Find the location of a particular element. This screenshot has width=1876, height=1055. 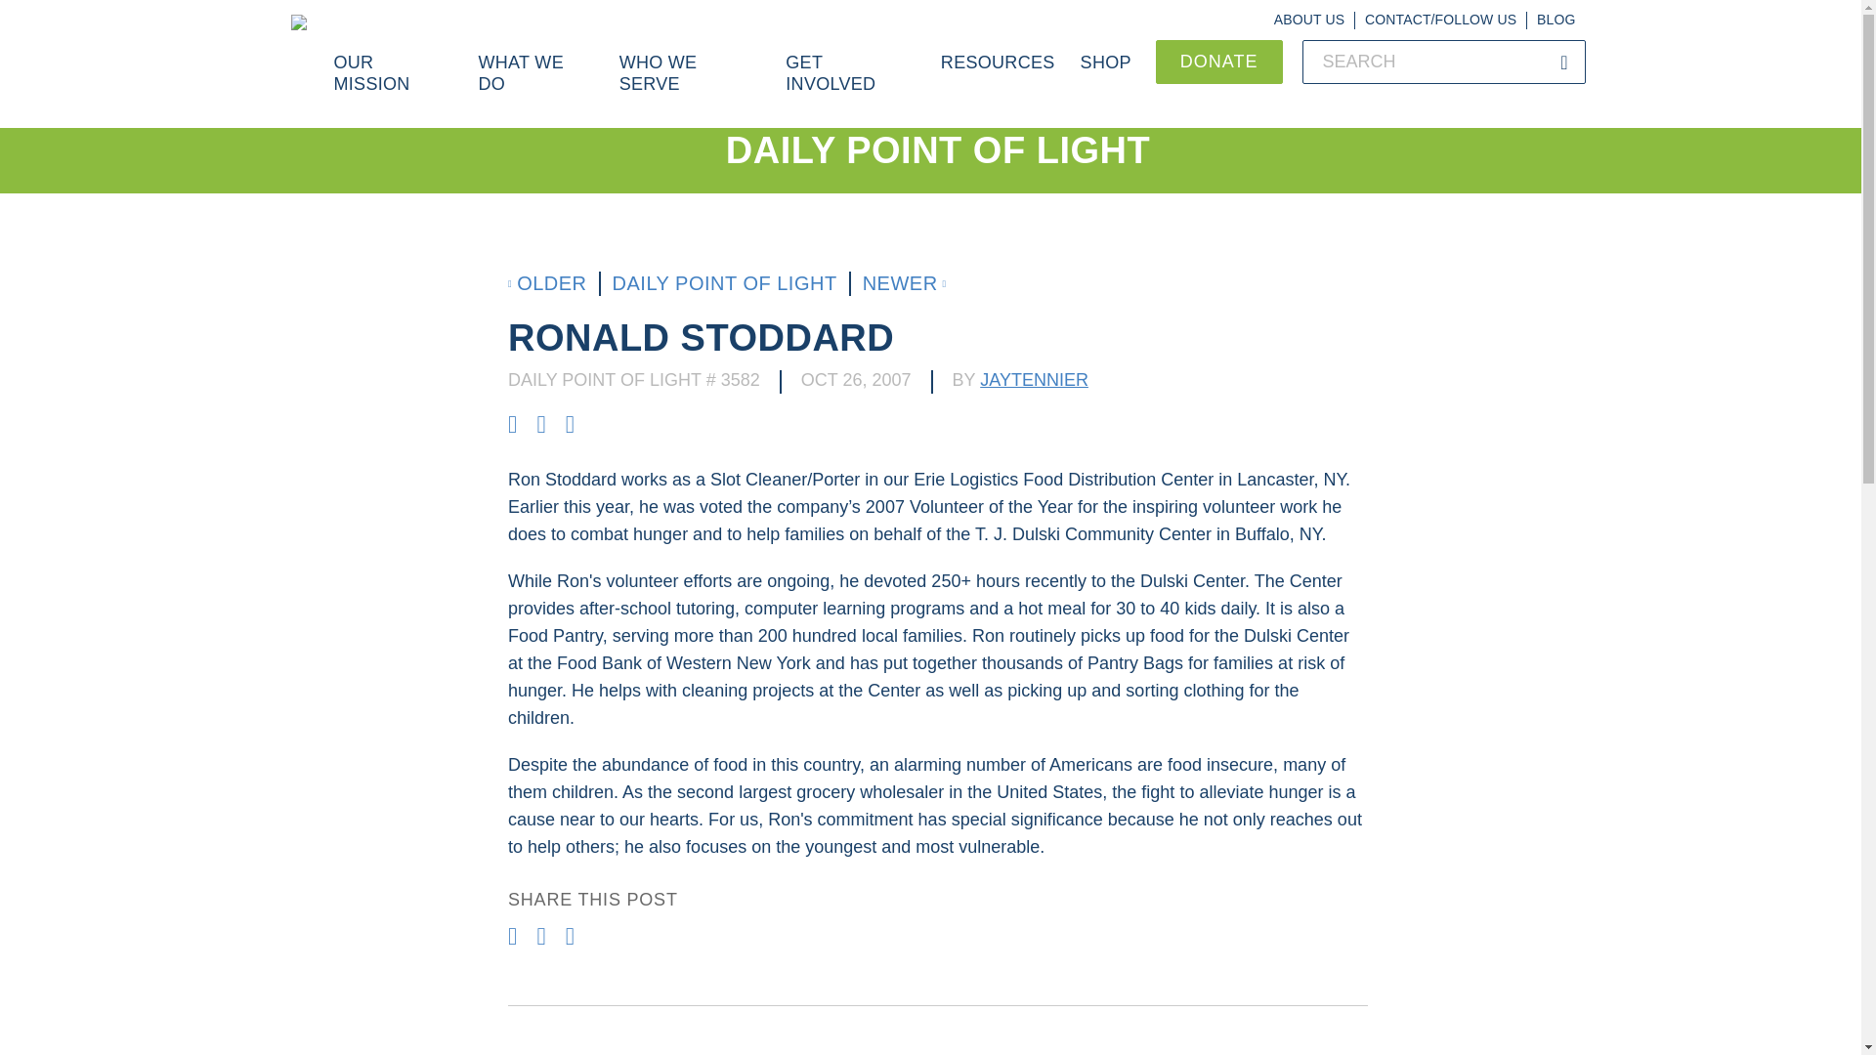

WHO WE SERVE is located at coordinates (690, 84).